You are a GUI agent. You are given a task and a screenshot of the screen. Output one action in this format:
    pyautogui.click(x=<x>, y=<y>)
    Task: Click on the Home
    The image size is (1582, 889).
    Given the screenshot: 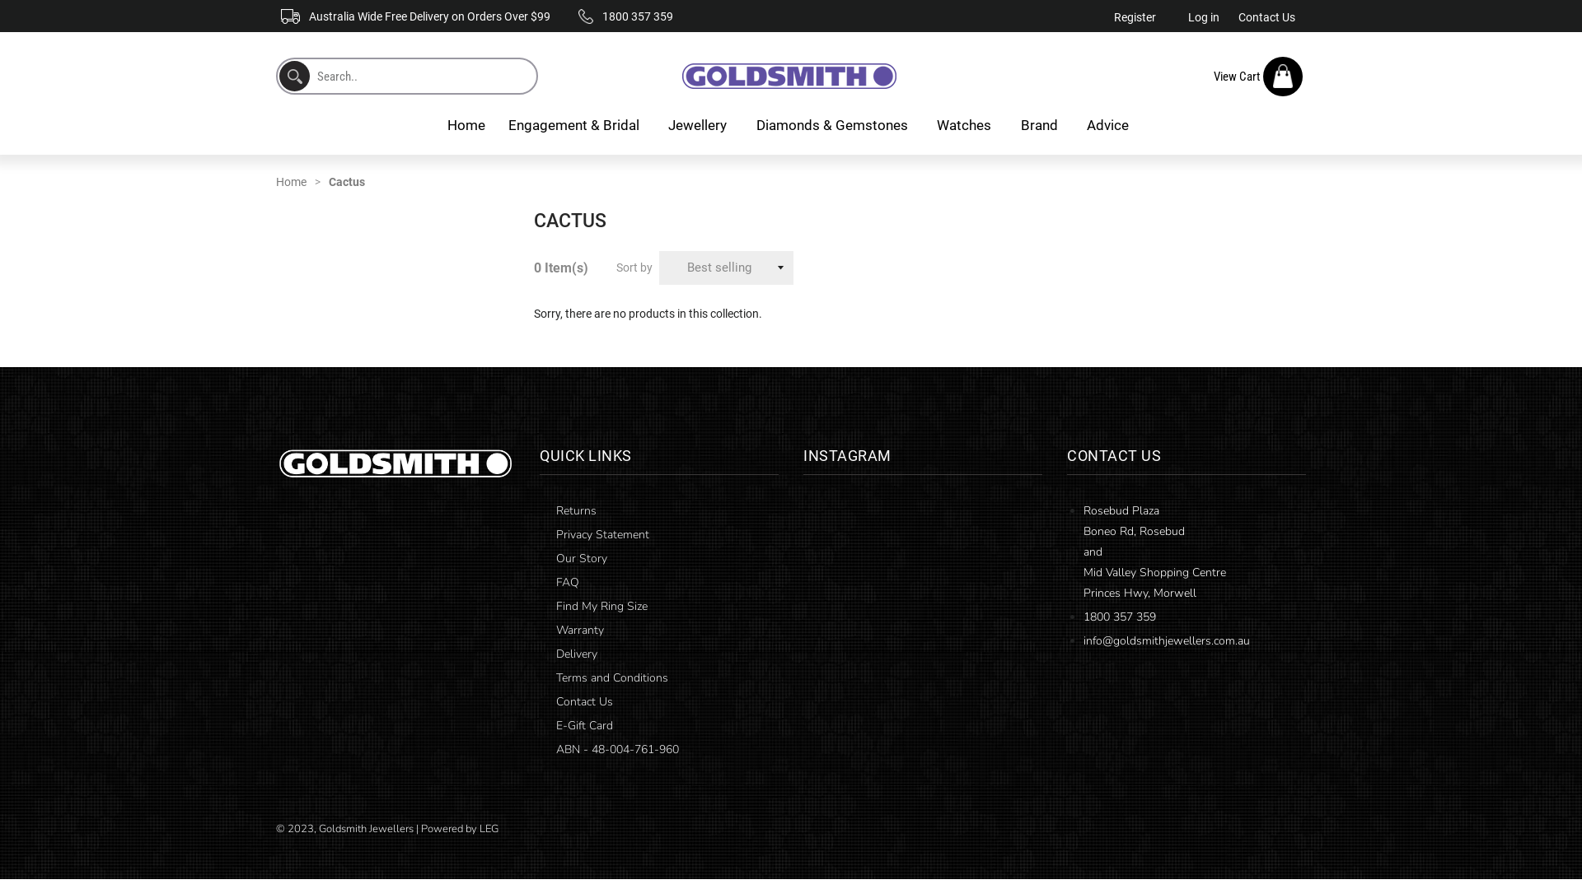 What is the action you would take?
    pyautogui.click(x=466, y=125)
    